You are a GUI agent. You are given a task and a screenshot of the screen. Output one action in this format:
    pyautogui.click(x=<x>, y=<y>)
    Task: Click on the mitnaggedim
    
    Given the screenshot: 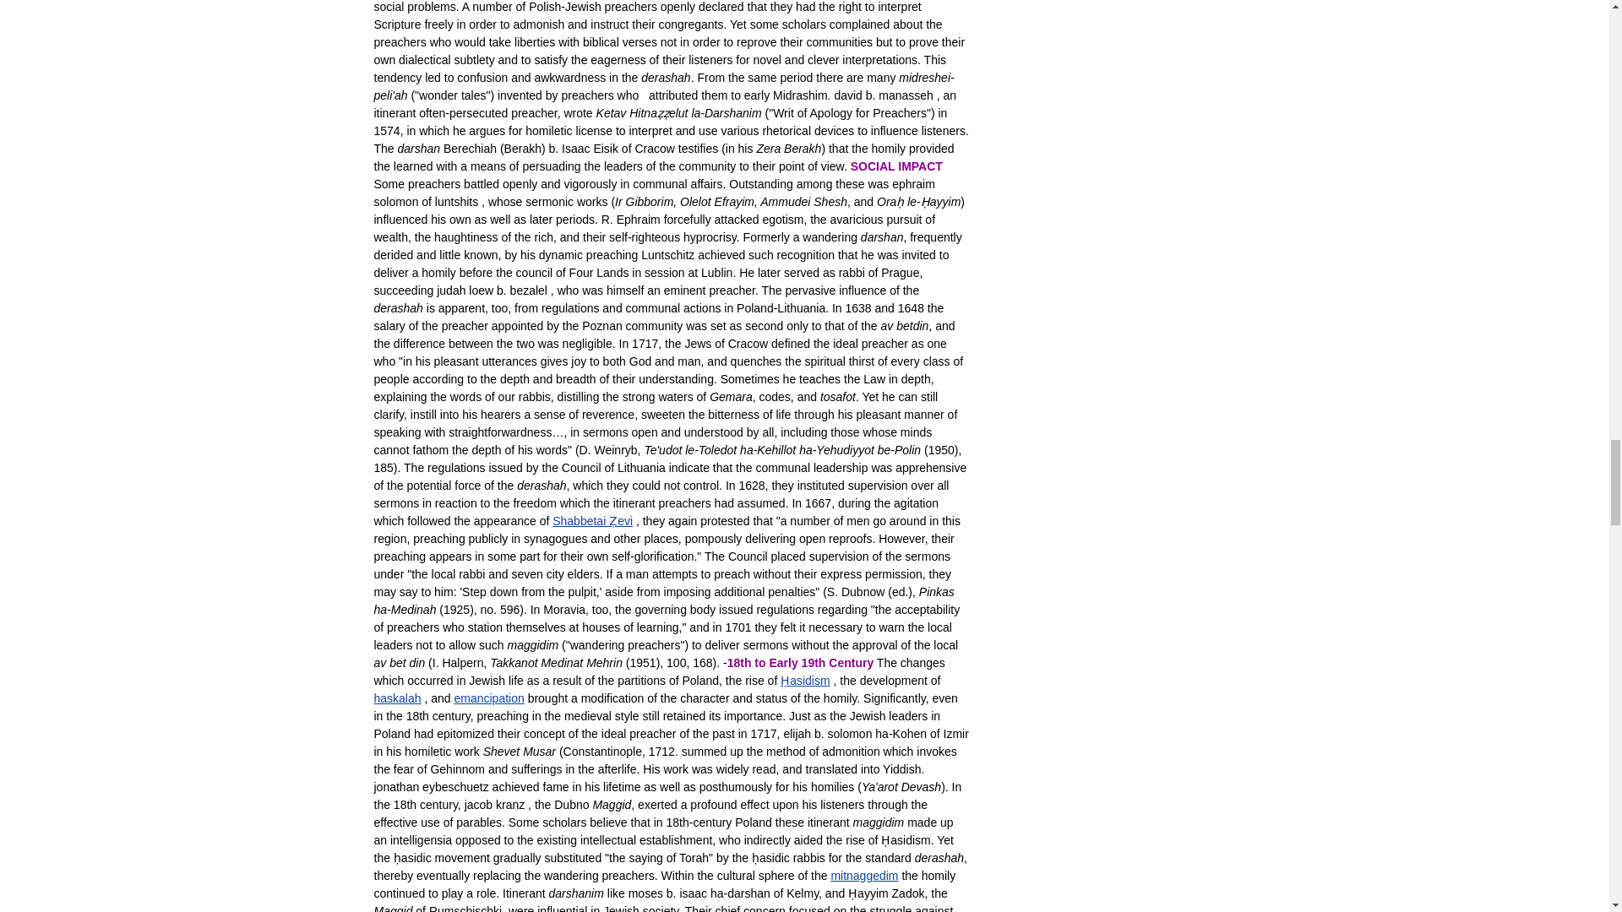 What is the action you would take?
    pyautogui.click(x=864, y=876)
    